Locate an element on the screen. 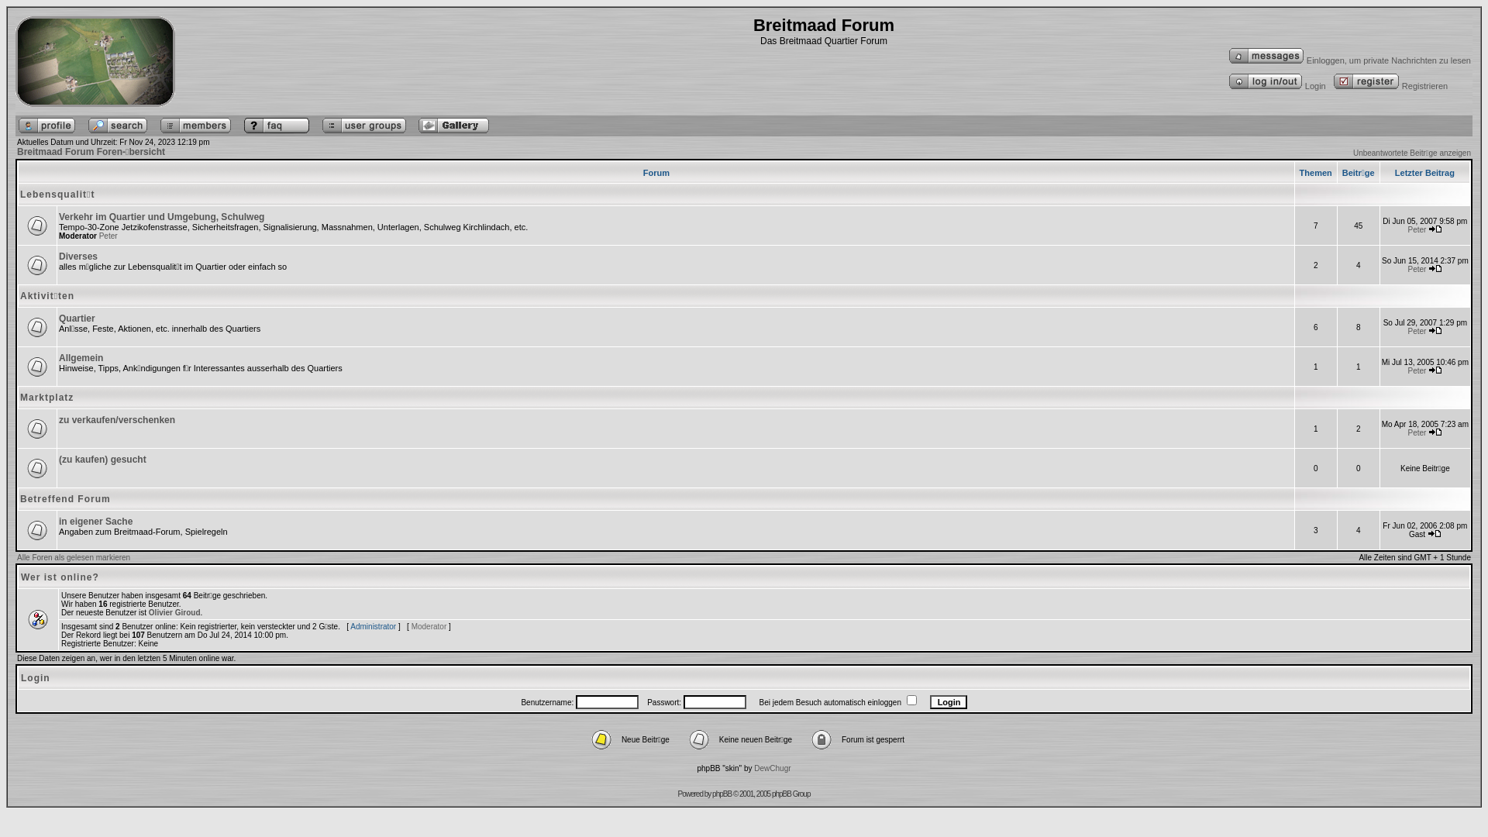 Image resolution: width=1488 pixels, height=837 pixels. Peter is located at coordinates (108, 236).